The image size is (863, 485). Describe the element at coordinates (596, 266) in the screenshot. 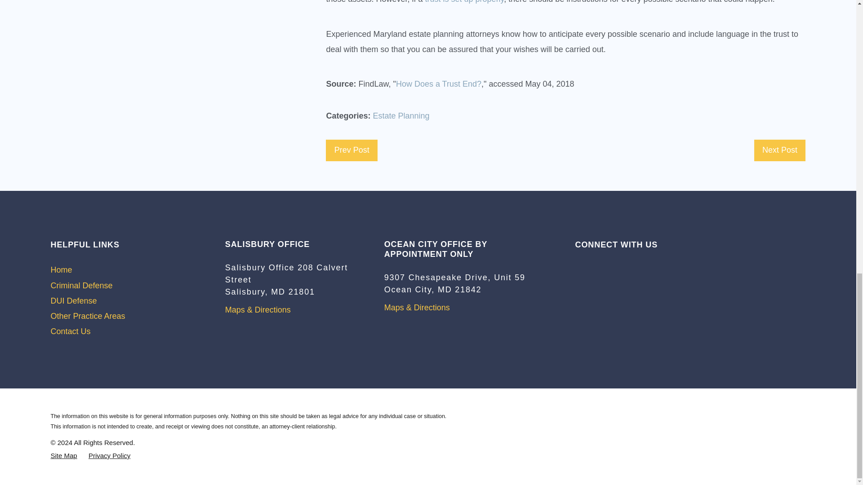

I see `Twitter` at that location.